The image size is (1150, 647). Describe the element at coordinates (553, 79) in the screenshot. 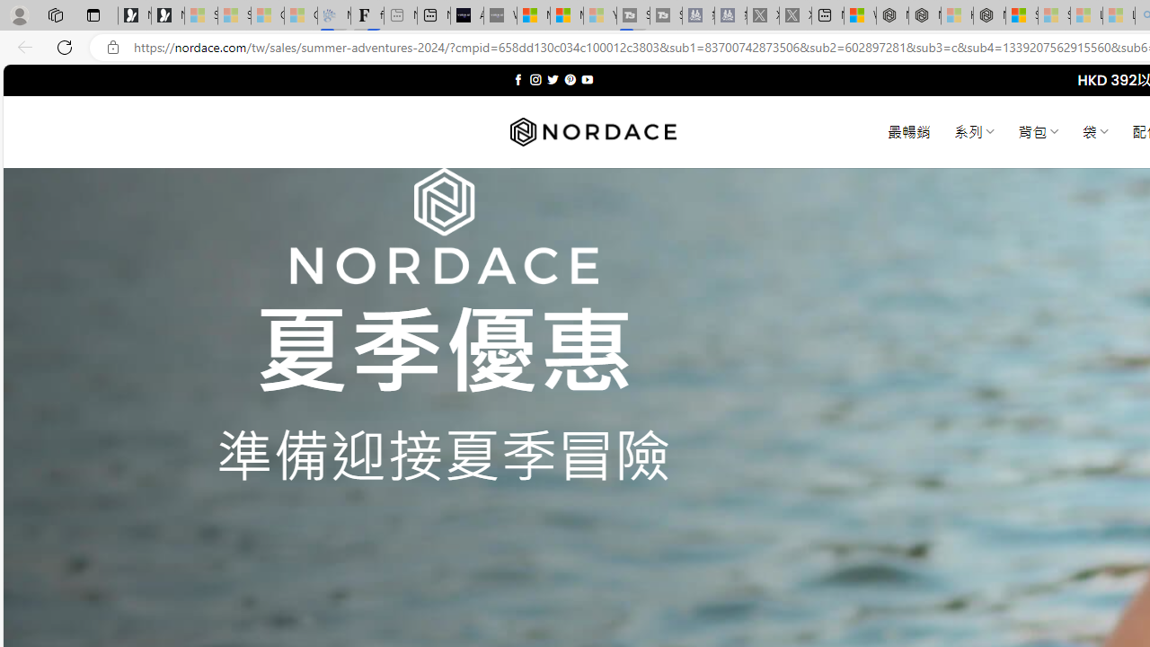

I see `Follow on Twitter` at that location.